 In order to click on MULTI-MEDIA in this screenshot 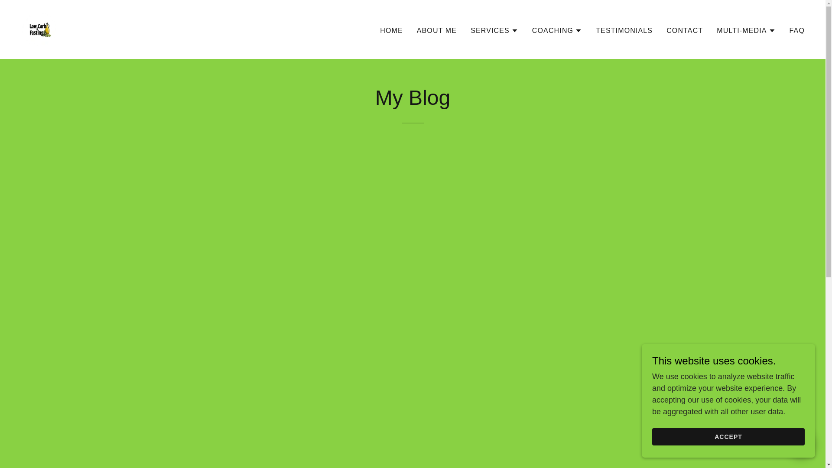, I will do `click(746, 30)`.